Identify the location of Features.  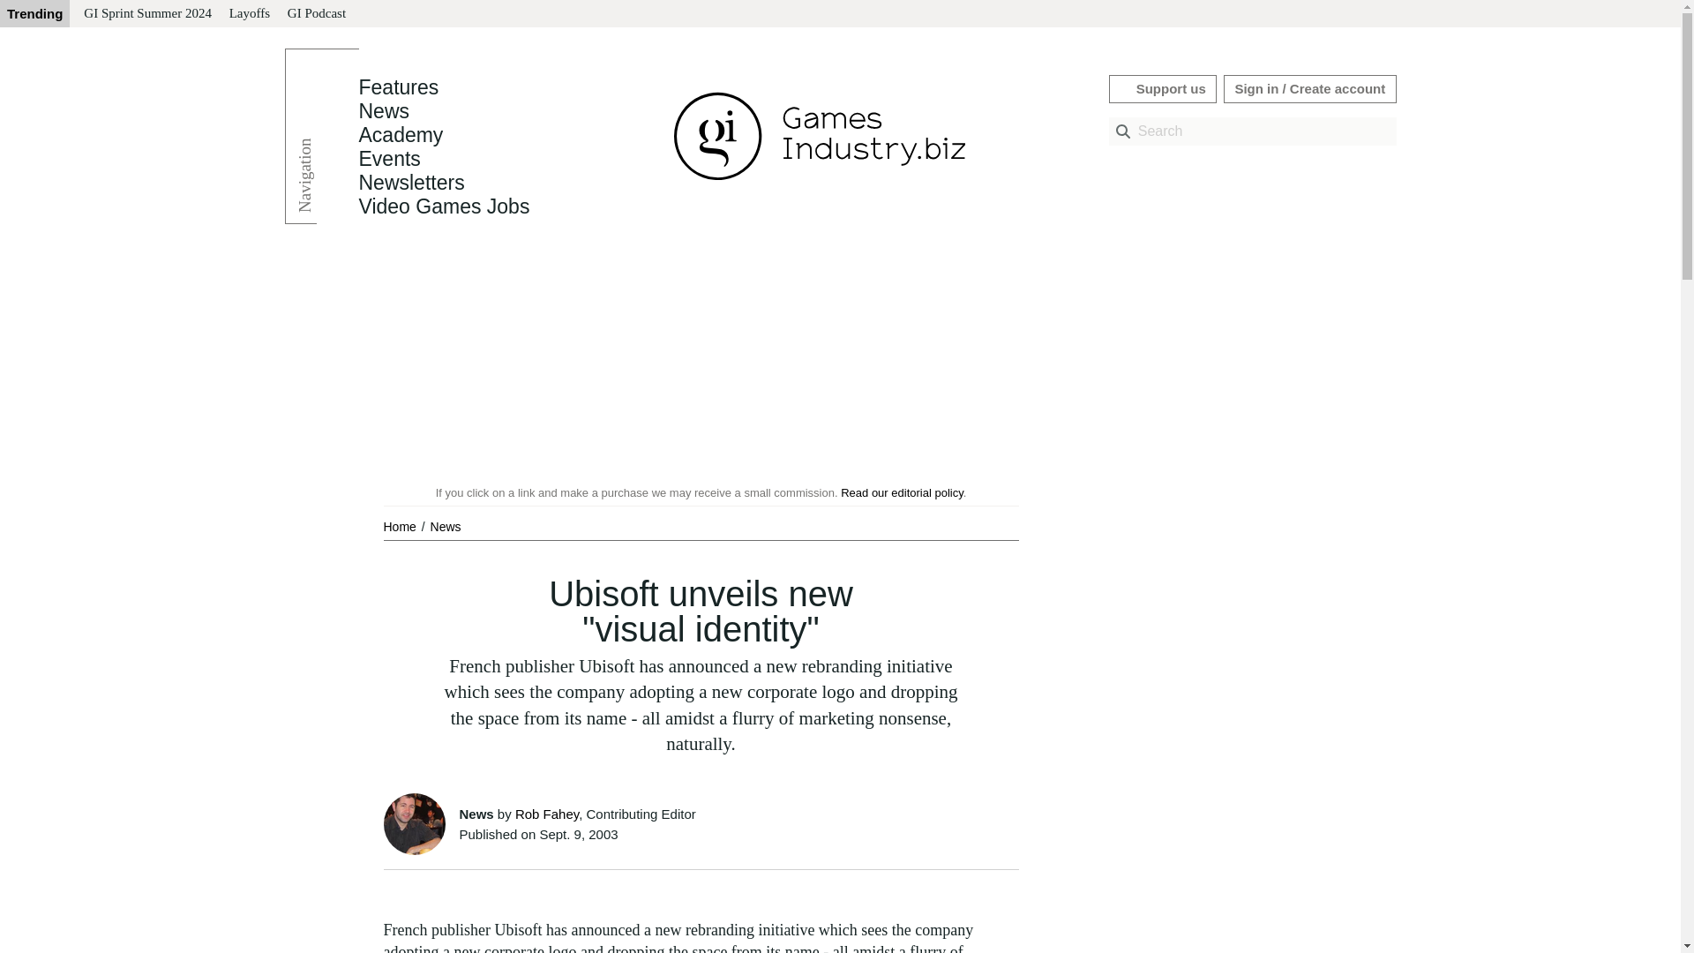
(398, 87).